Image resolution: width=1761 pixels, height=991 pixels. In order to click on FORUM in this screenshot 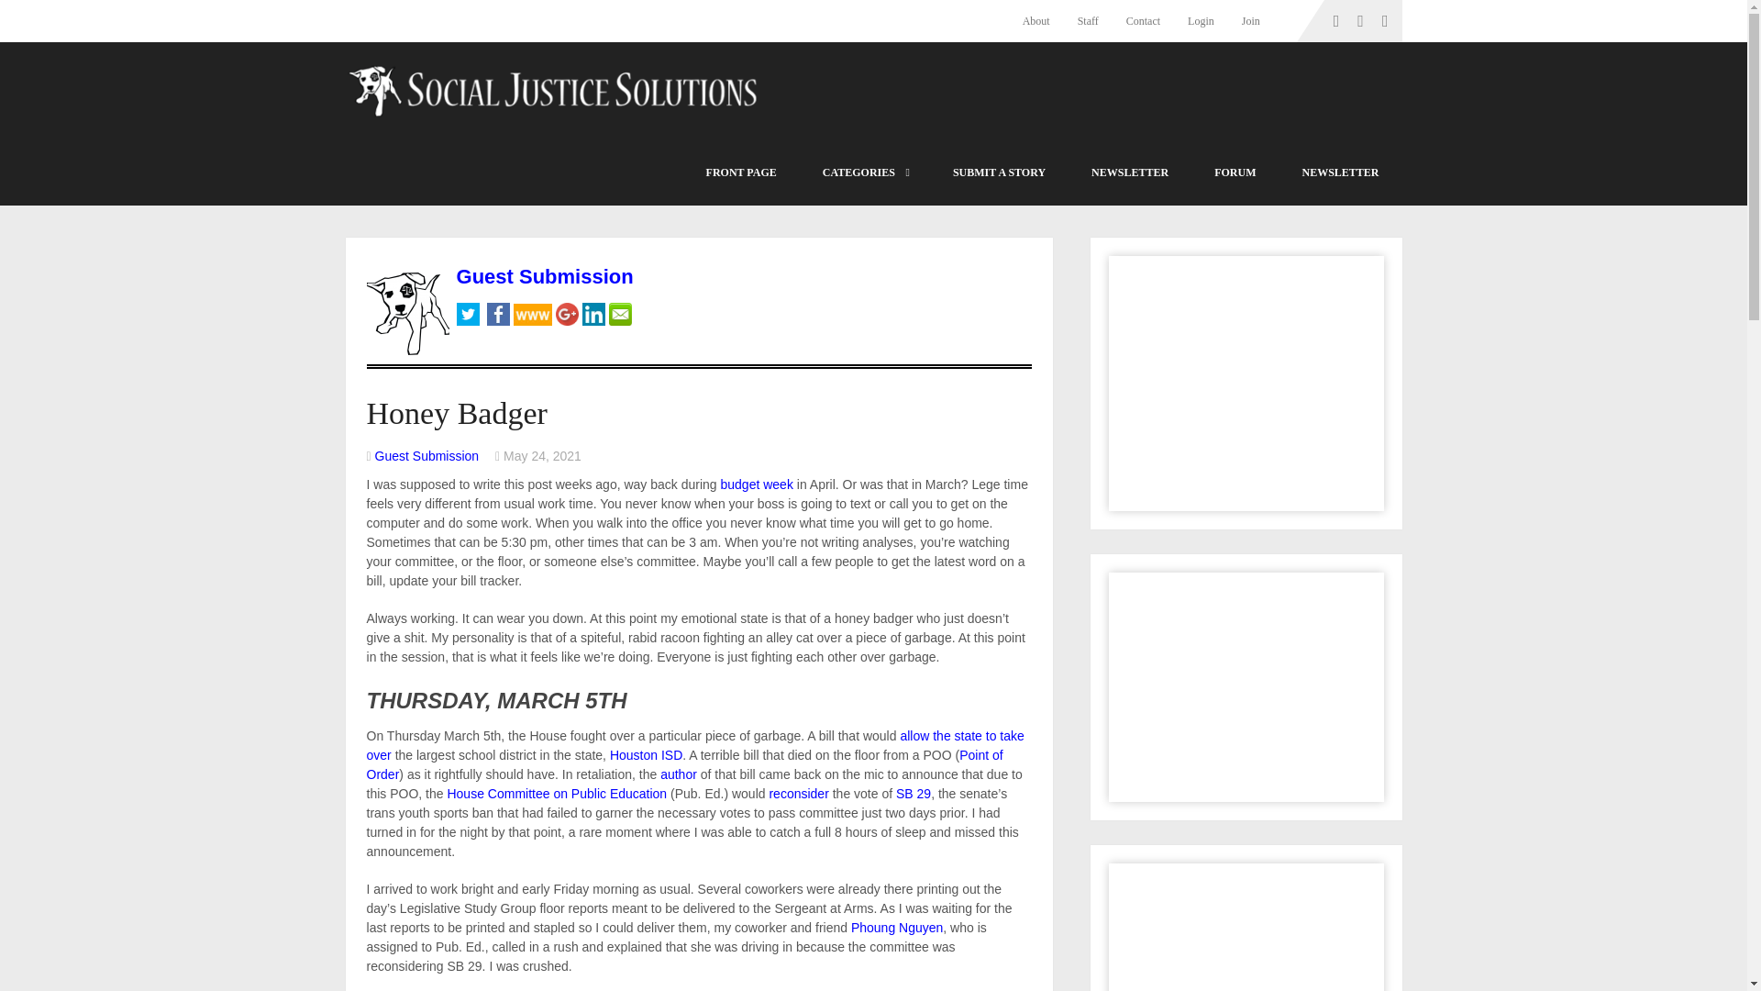, I will do `click(1235, 173)`.